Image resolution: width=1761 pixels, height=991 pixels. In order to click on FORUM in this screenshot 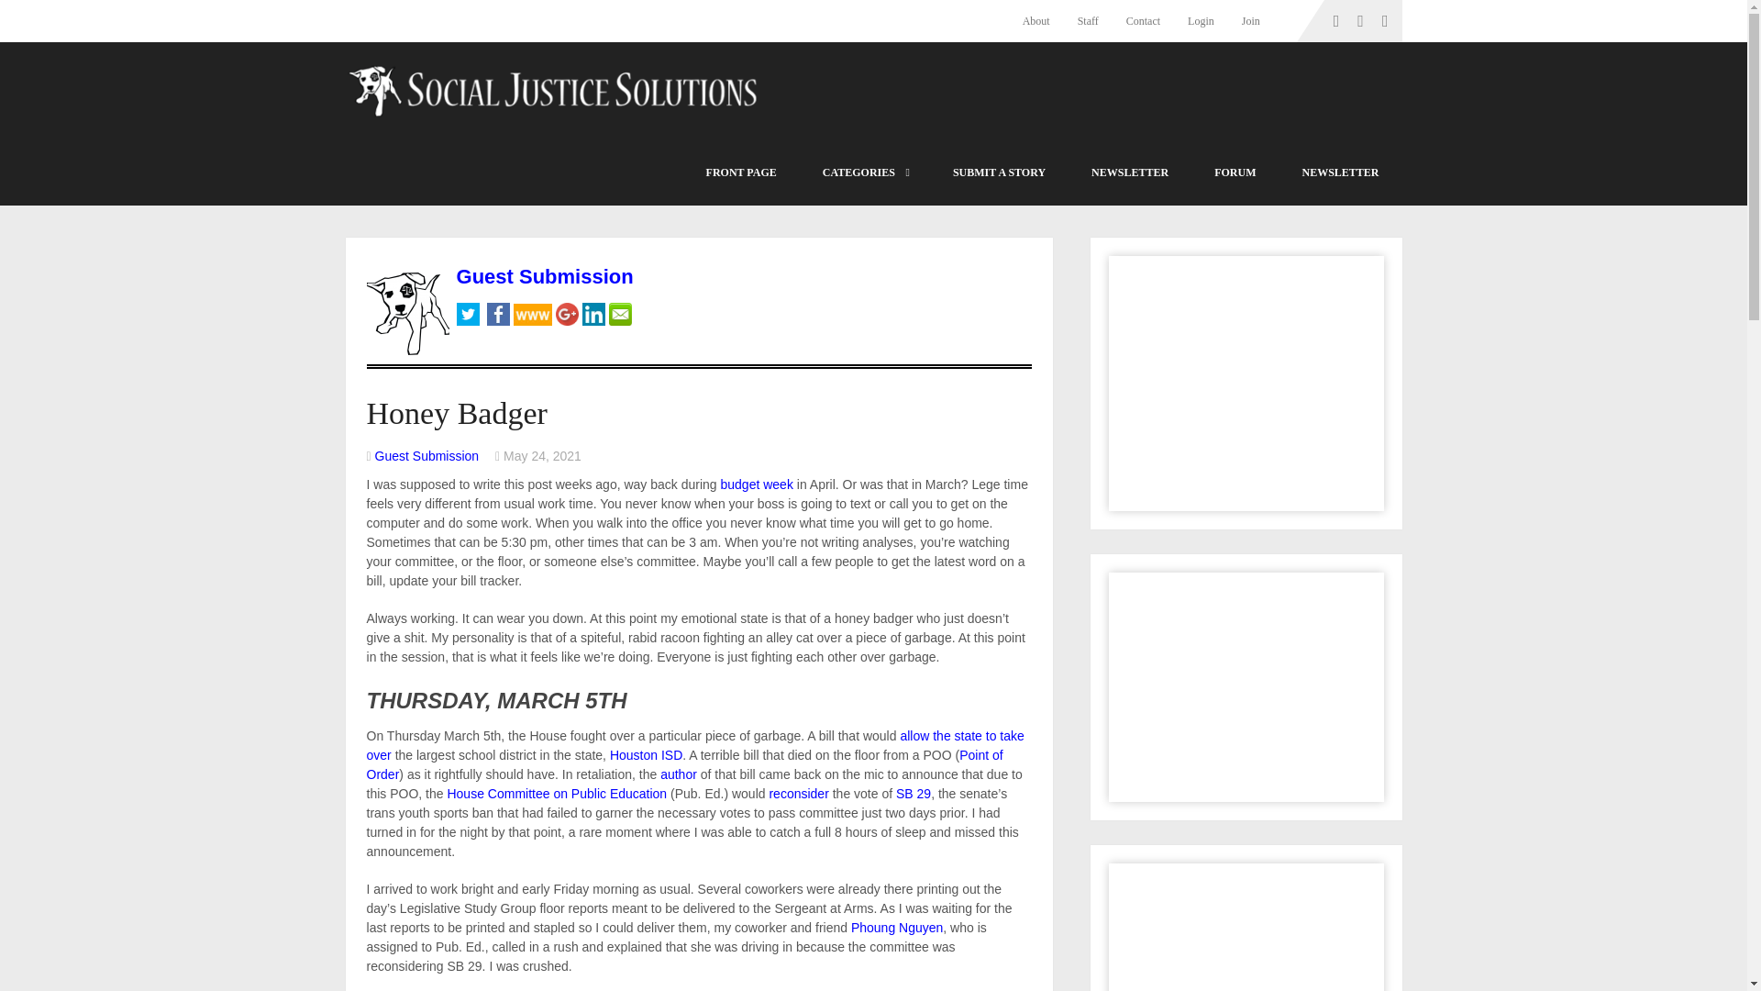, I will do `click(1235, 173)`.